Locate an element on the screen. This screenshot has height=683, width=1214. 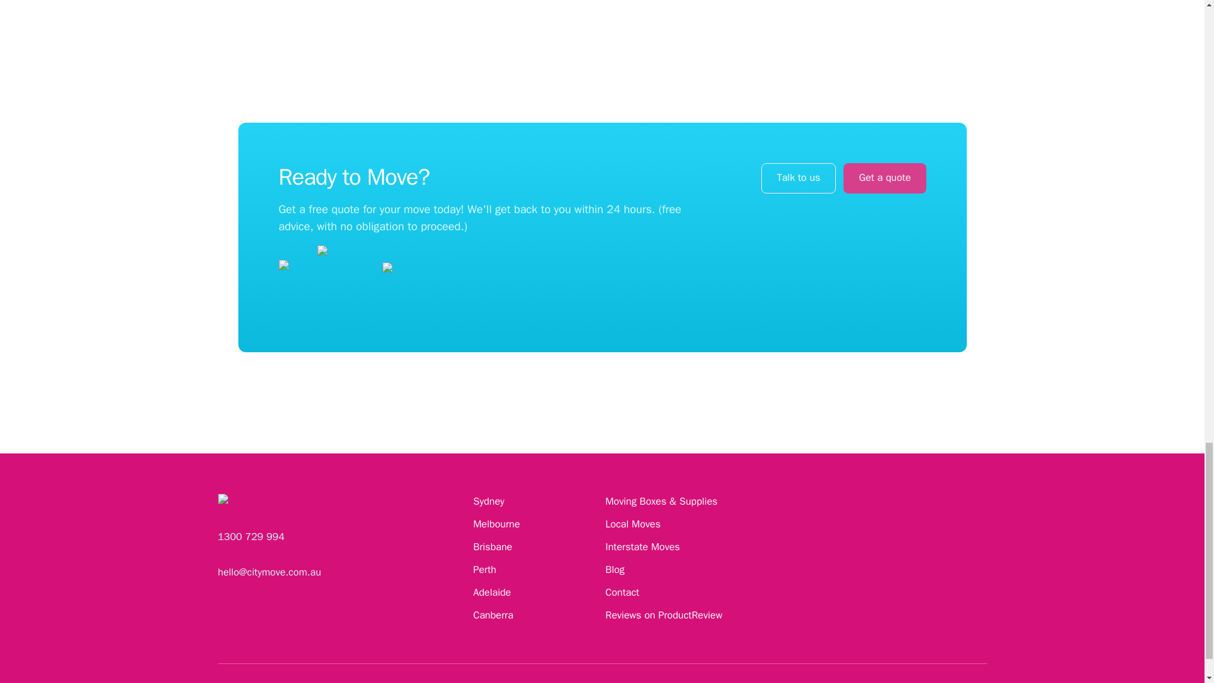
Get a quote is located at coordinates (884, 178).